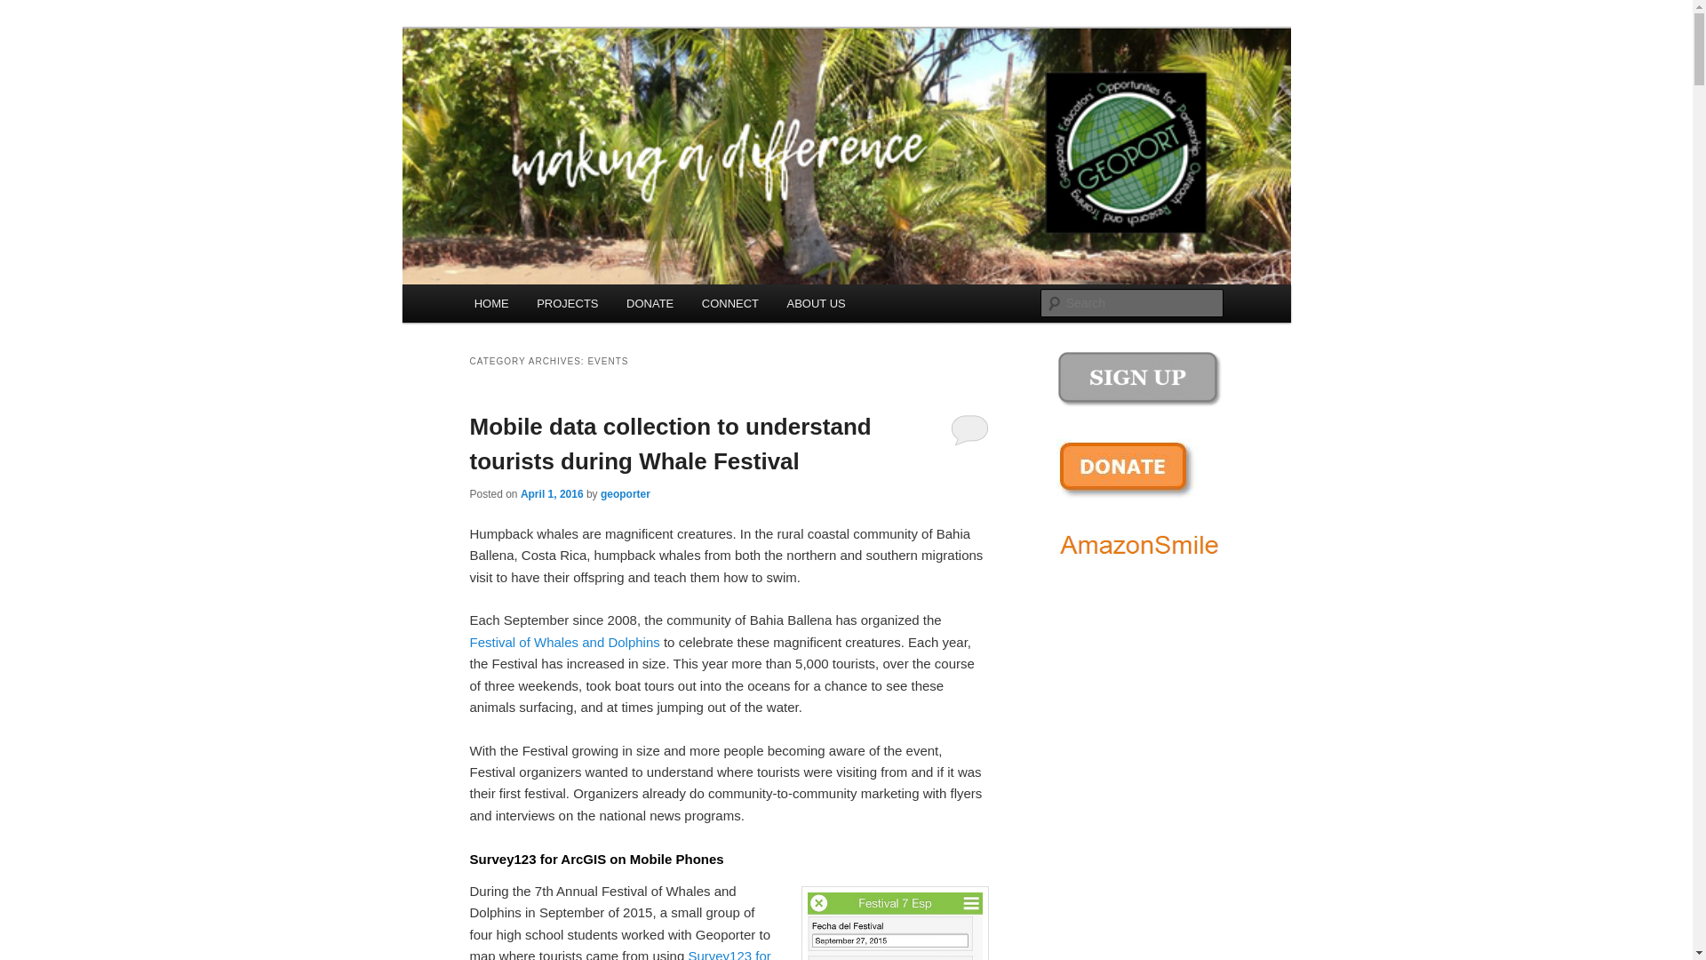  I want to click on GEOPORTer, so click(547, 92).